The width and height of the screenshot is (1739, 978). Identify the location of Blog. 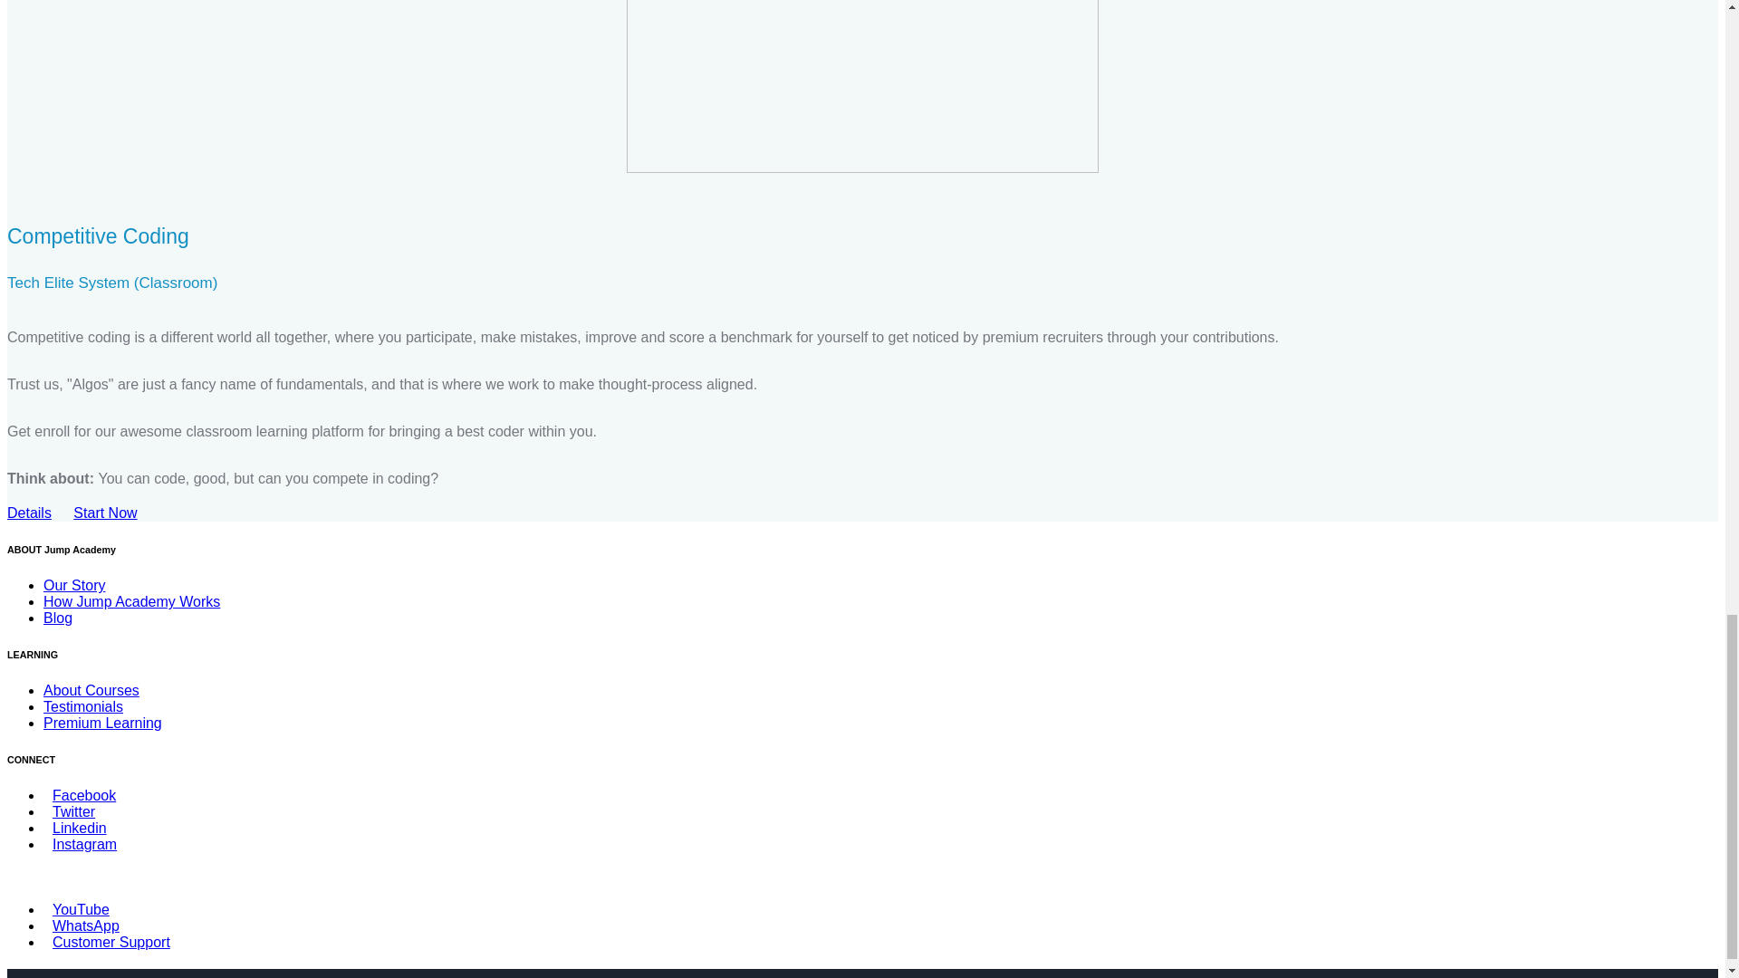
(58, 618).